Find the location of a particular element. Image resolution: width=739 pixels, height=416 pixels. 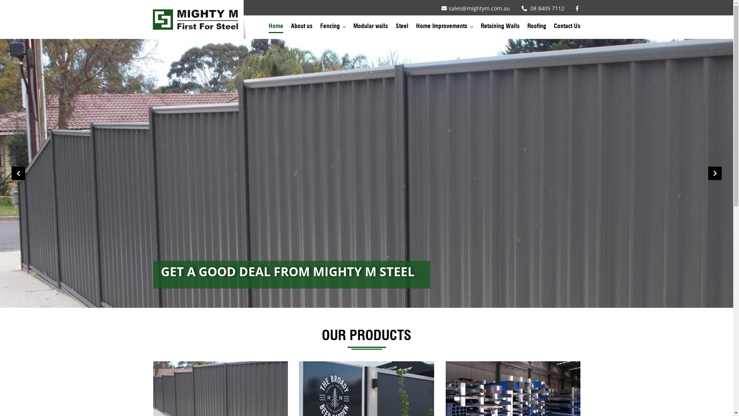

08 8405 7112 is located at coordinates (543, 8).